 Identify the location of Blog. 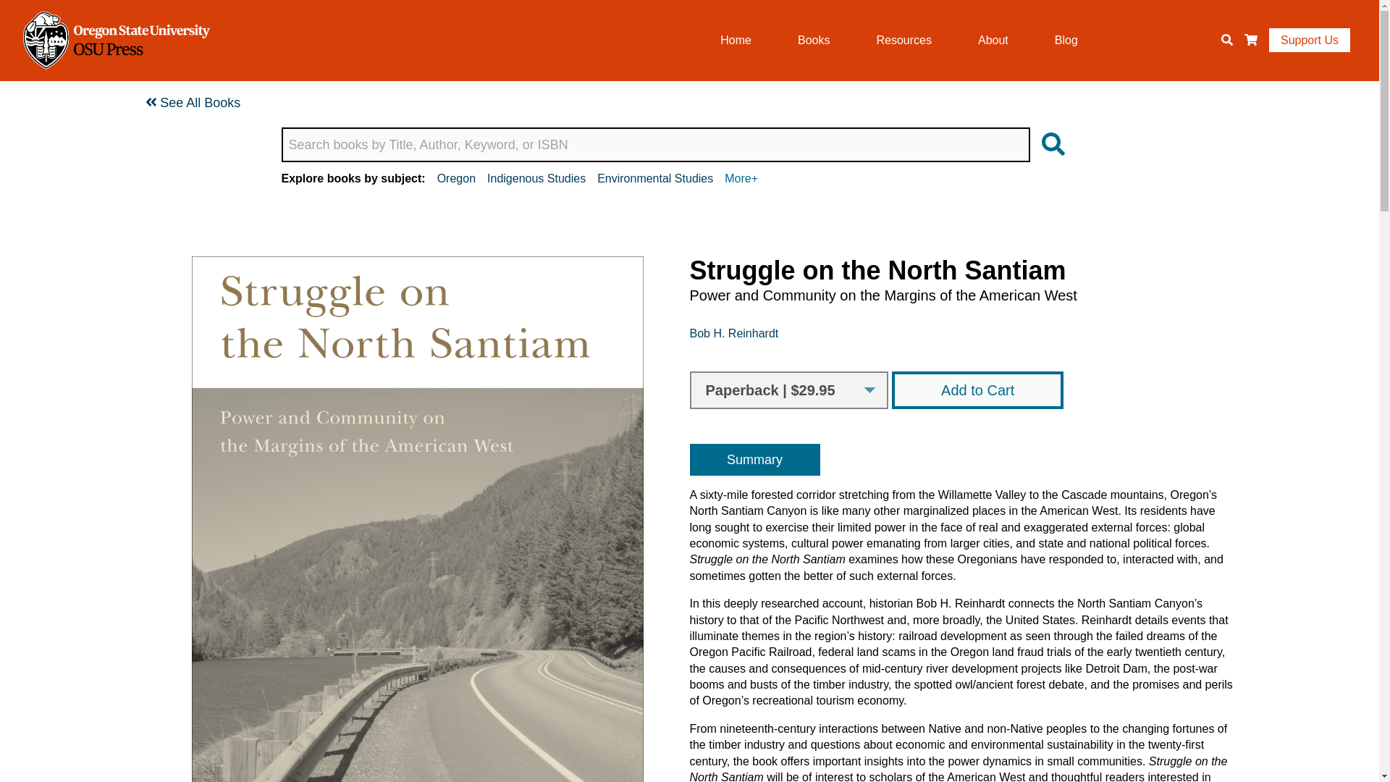
(1066, 41).